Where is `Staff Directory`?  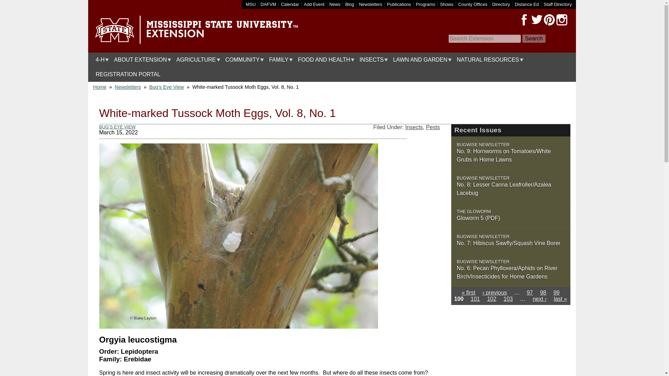 Staff Directory is located at coordinates (557, 4).